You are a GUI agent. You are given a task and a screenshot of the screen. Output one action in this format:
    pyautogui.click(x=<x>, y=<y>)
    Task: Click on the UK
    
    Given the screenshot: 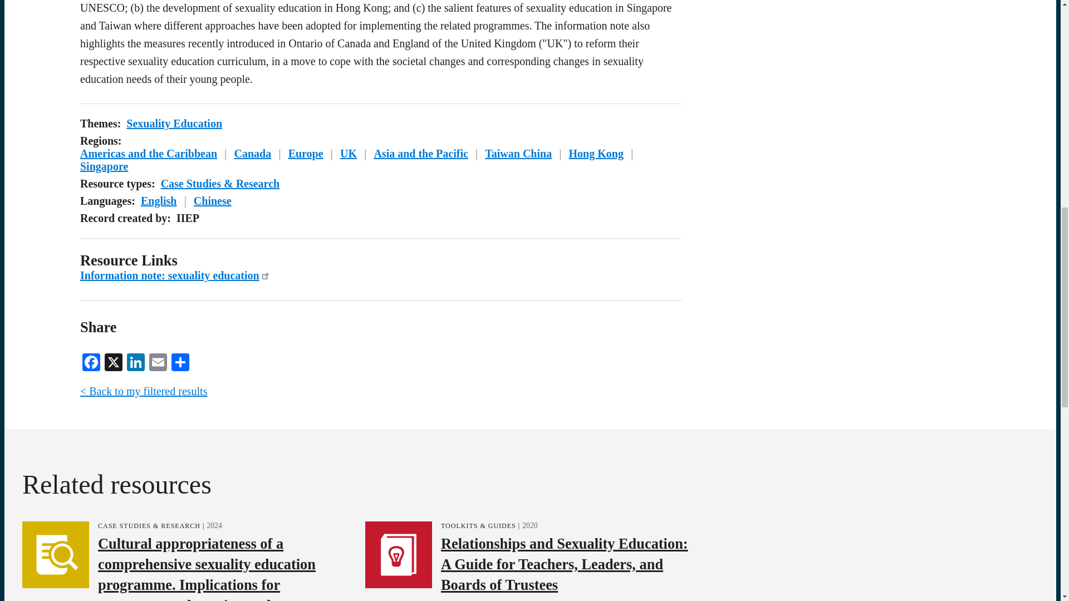 What is the action you would take?
    pyautogui.click(x=349, y=154)
    